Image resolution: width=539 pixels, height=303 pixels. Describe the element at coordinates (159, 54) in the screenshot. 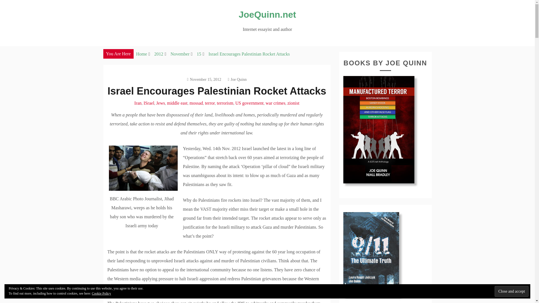

I see `2012` at that location.